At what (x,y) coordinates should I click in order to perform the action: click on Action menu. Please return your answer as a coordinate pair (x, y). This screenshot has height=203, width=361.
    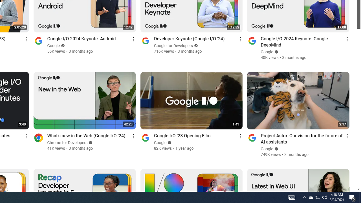
    Looking at the image, I should click on (347, 136).